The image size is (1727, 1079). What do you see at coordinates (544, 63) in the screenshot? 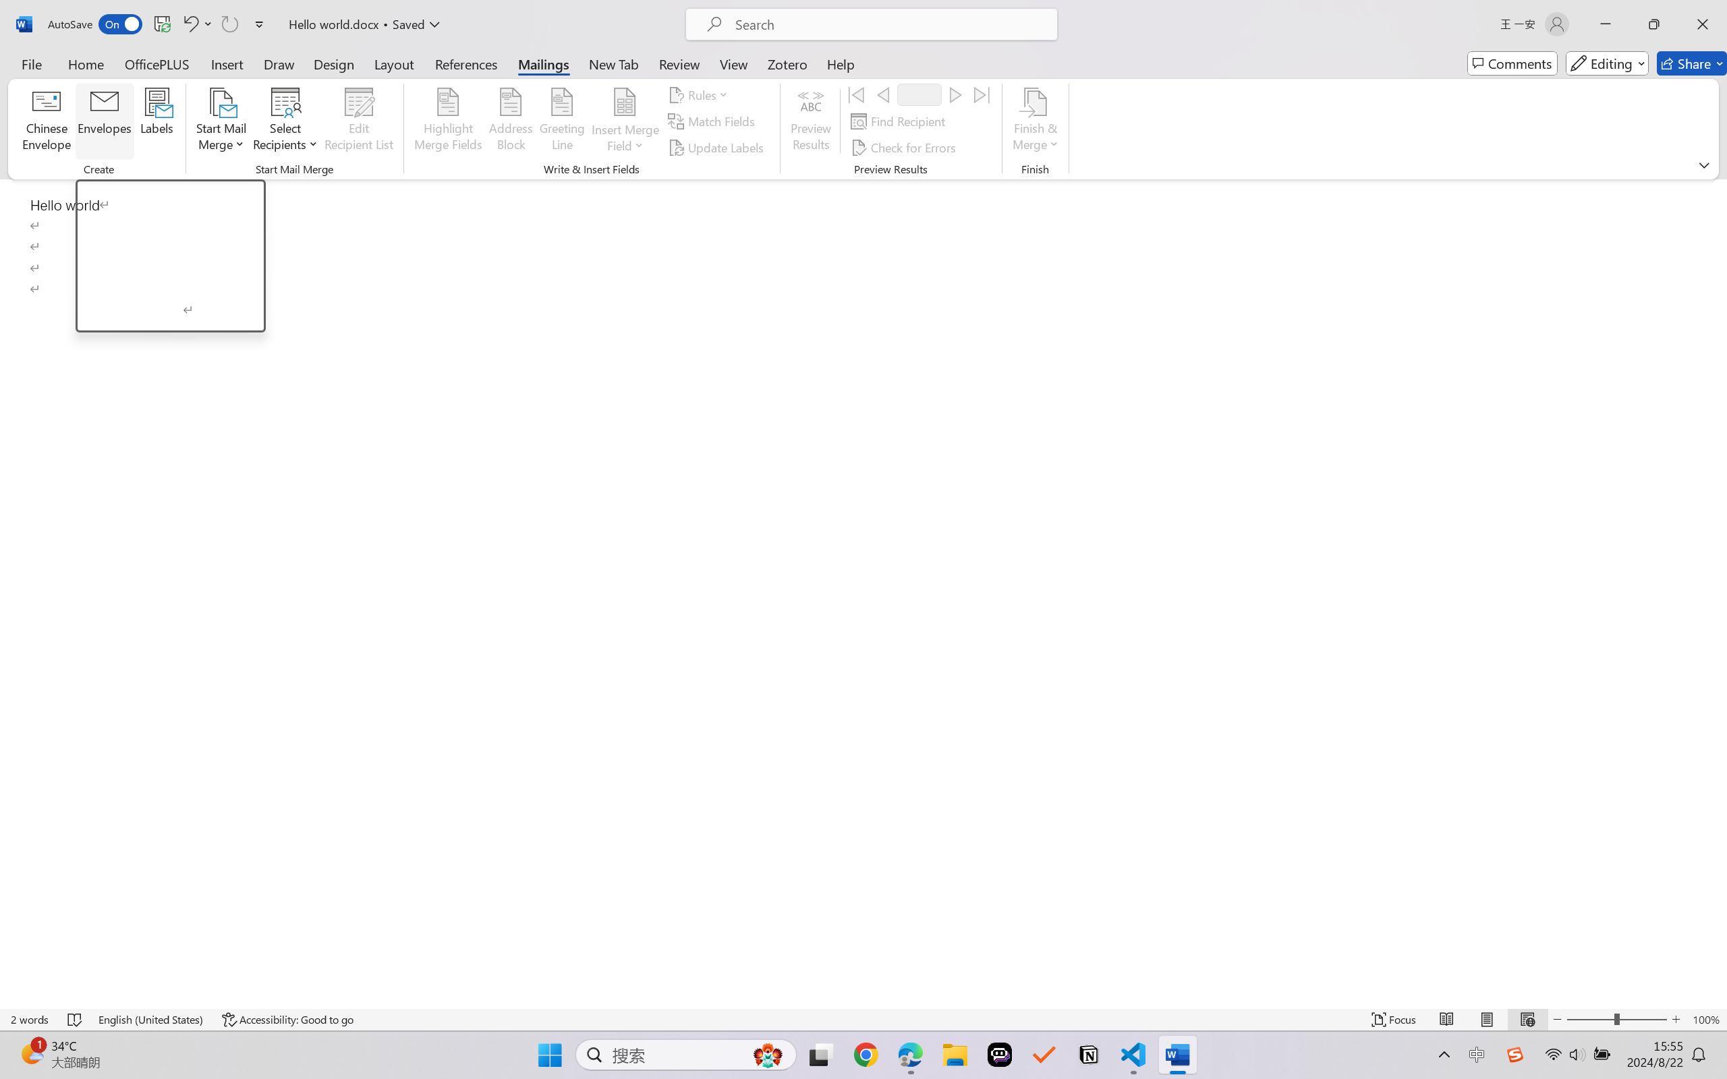
I see `Mailings` at bounding box center [544, 63].